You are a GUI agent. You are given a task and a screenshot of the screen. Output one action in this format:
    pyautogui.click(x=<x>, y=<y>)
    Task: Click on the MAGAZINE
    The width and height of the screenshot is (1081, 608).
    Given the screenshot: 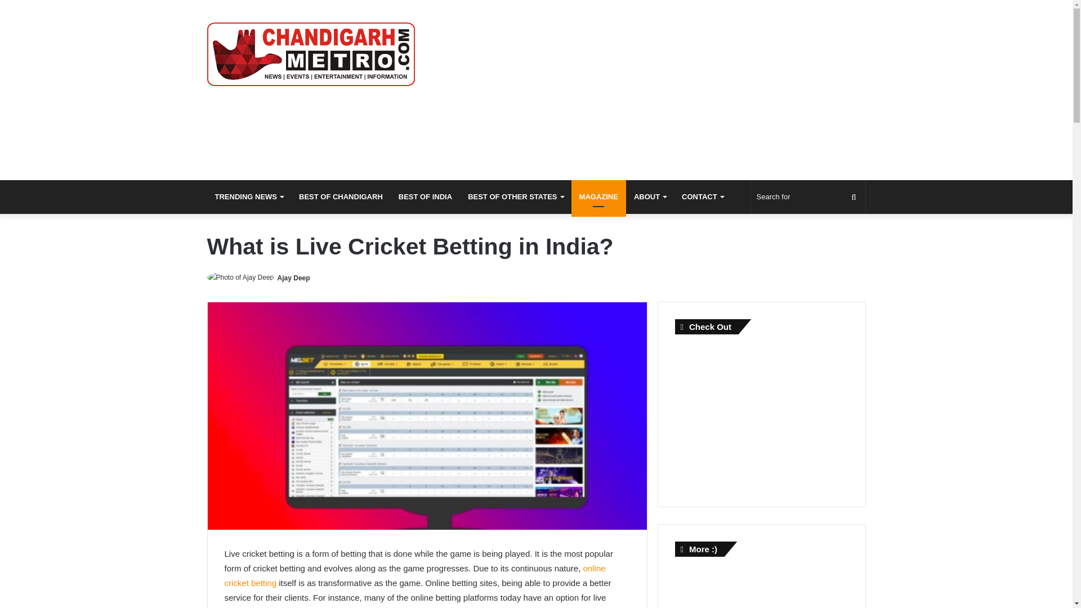 What is the action you would take?
    pyautogui.click(x=598, y=197)
    